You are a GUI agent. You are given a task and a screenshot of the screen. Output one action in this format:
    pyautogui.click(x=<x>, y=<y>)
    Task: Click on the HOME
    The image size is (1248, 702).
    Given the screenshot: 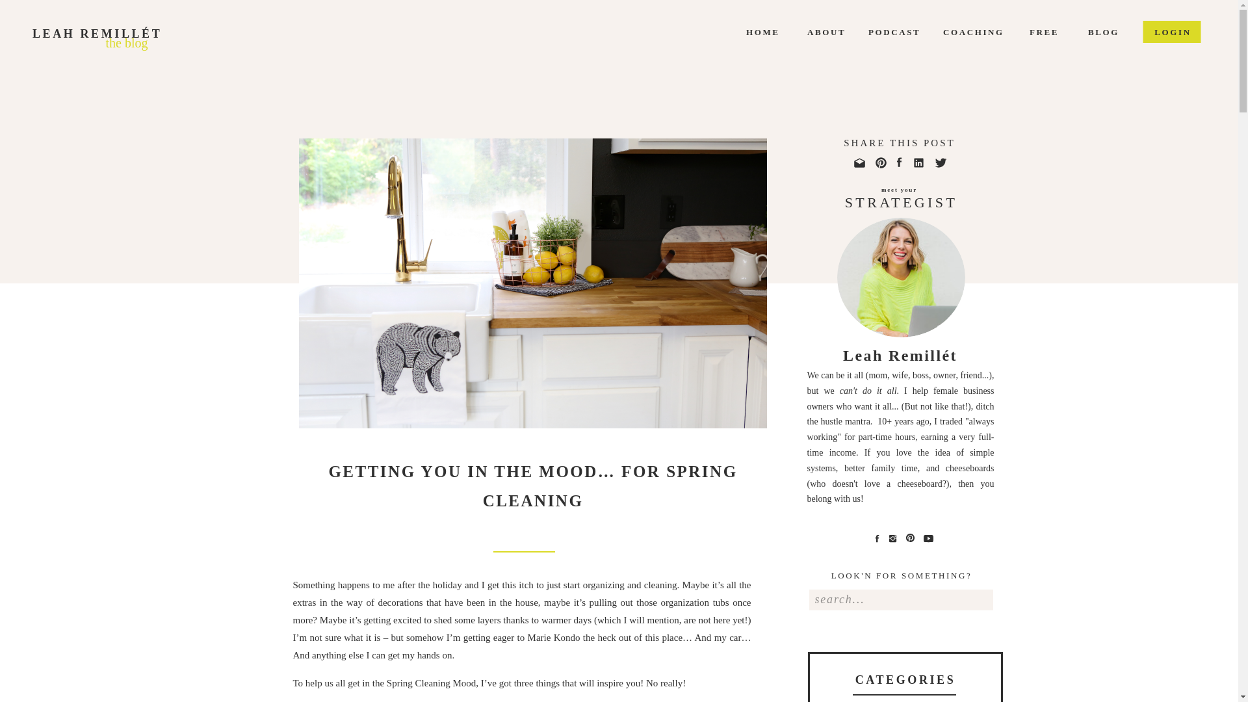 What is the action you would take?
    pyautogui.click(x=781, y=31)
    